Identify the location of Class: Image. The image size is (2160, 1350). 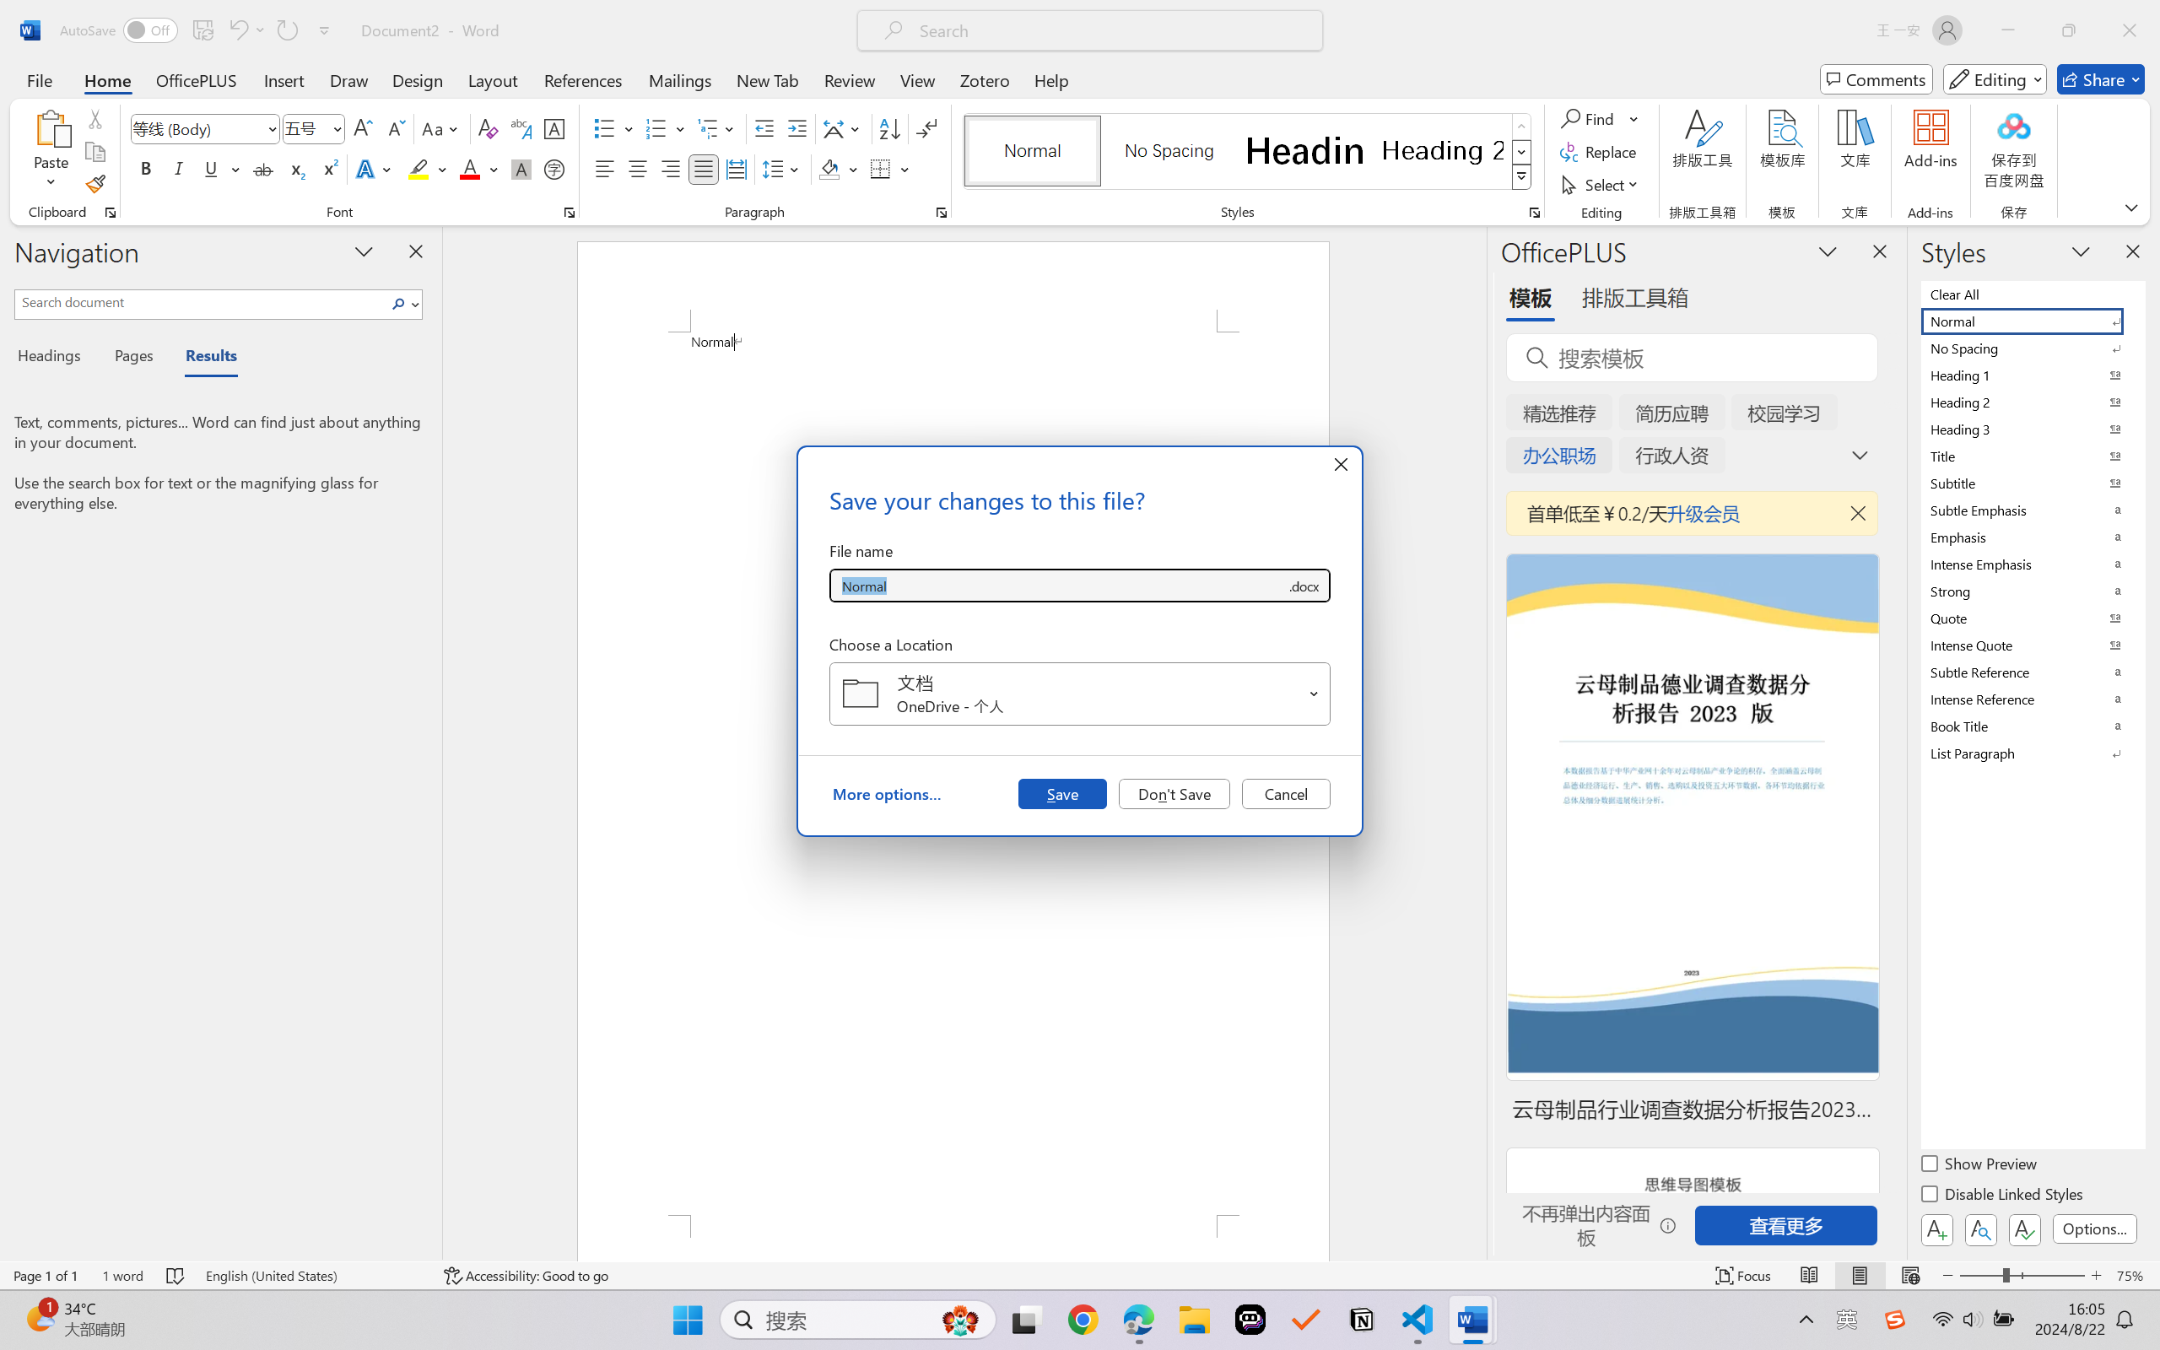
(1895, 1320).